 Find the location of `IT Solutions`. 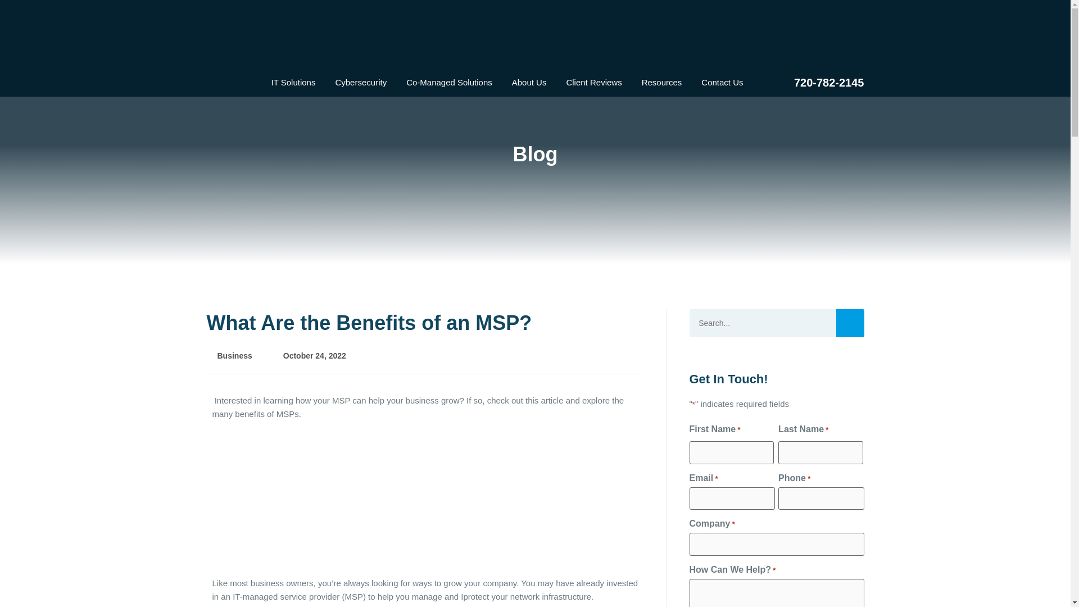

IT Solutions is located at coordinates (293, 82).